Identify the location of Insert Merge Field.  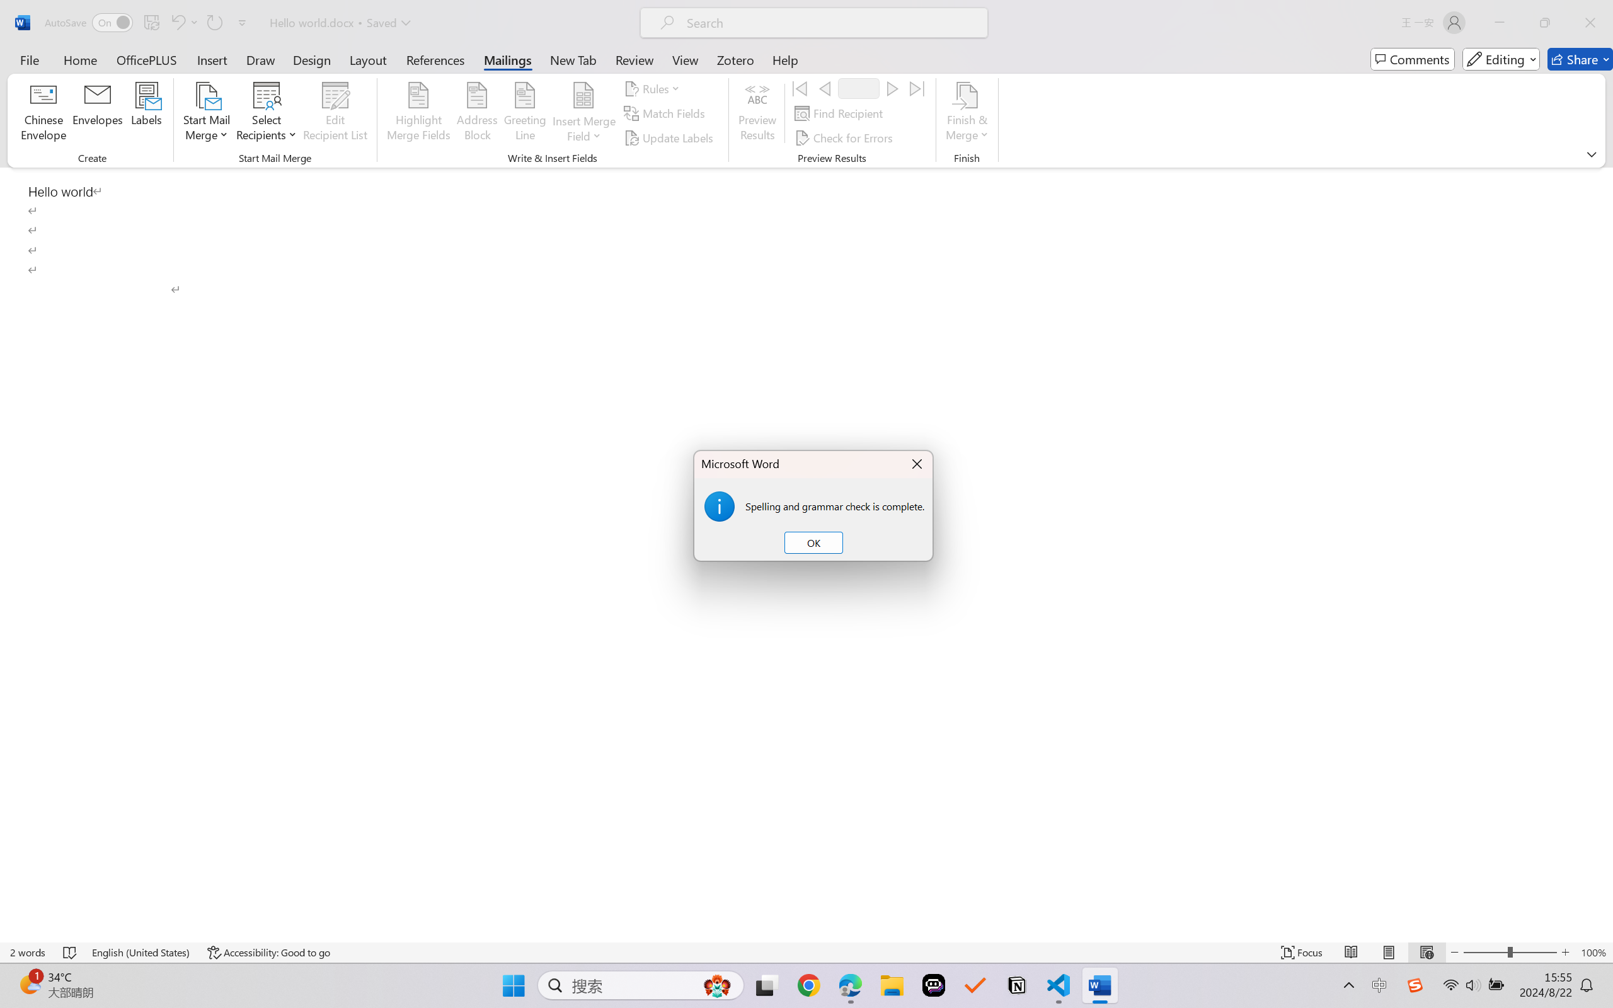
(583, 113).